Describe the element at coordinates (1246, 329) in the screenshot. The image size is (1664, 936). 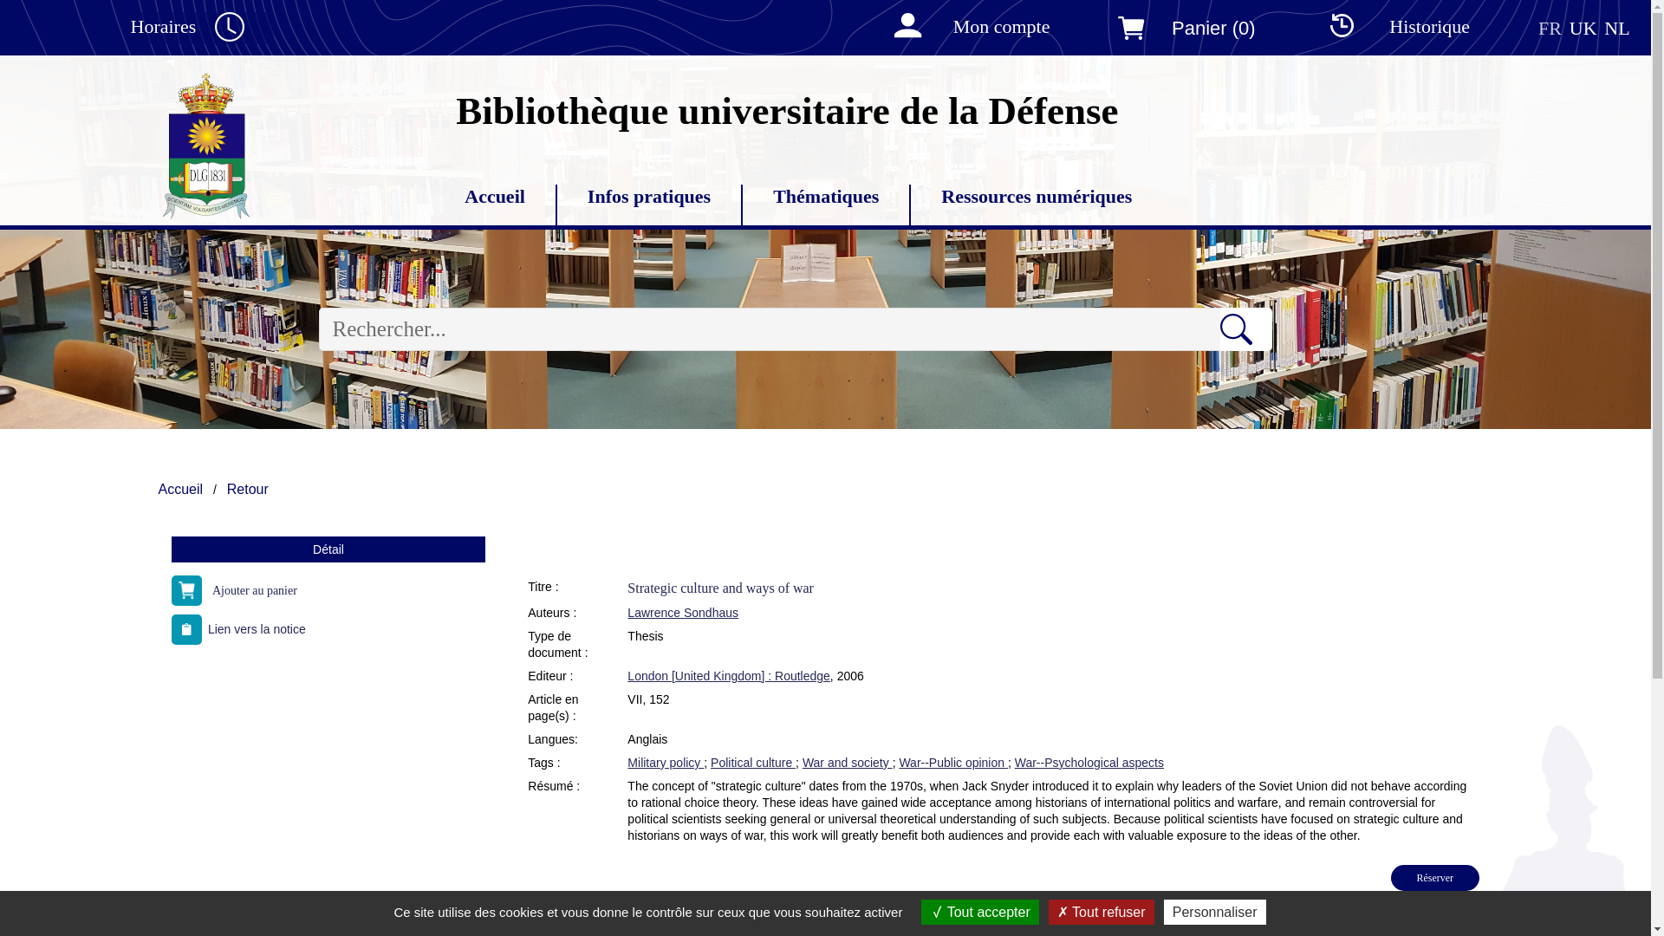
I see `Rechercher` at that location.